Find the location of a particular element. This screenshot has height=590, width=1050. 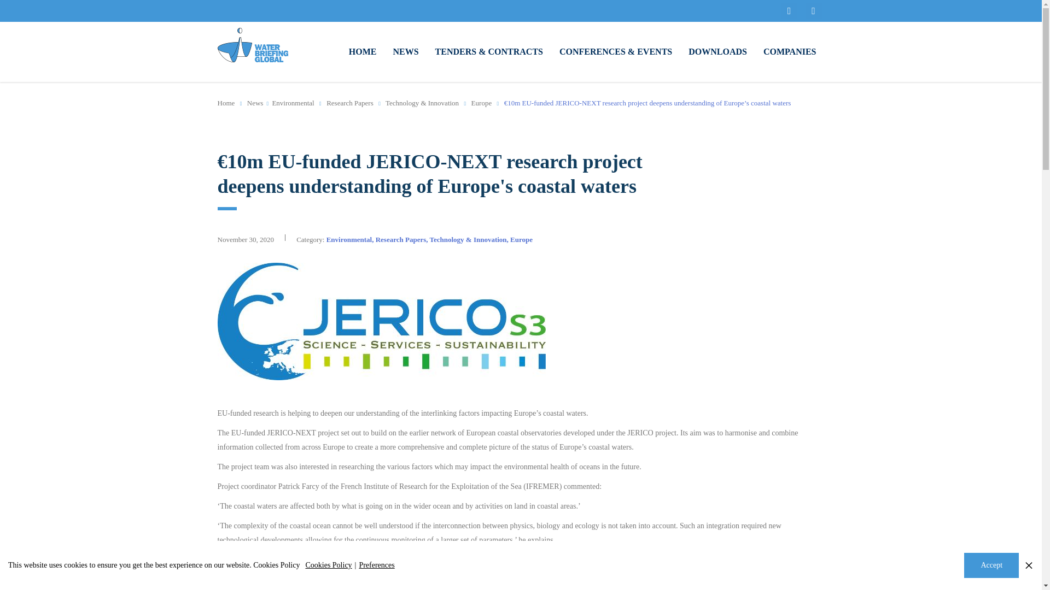

HOME is located at coordinates (363, 51).